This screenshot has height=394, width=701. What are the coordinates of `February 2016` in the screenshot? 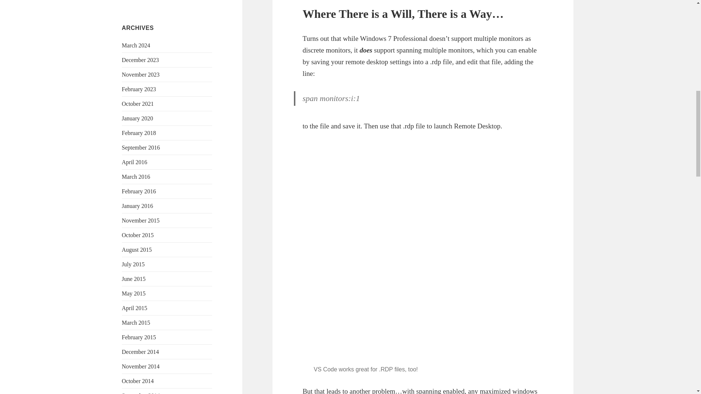 It's located at (139, 191).